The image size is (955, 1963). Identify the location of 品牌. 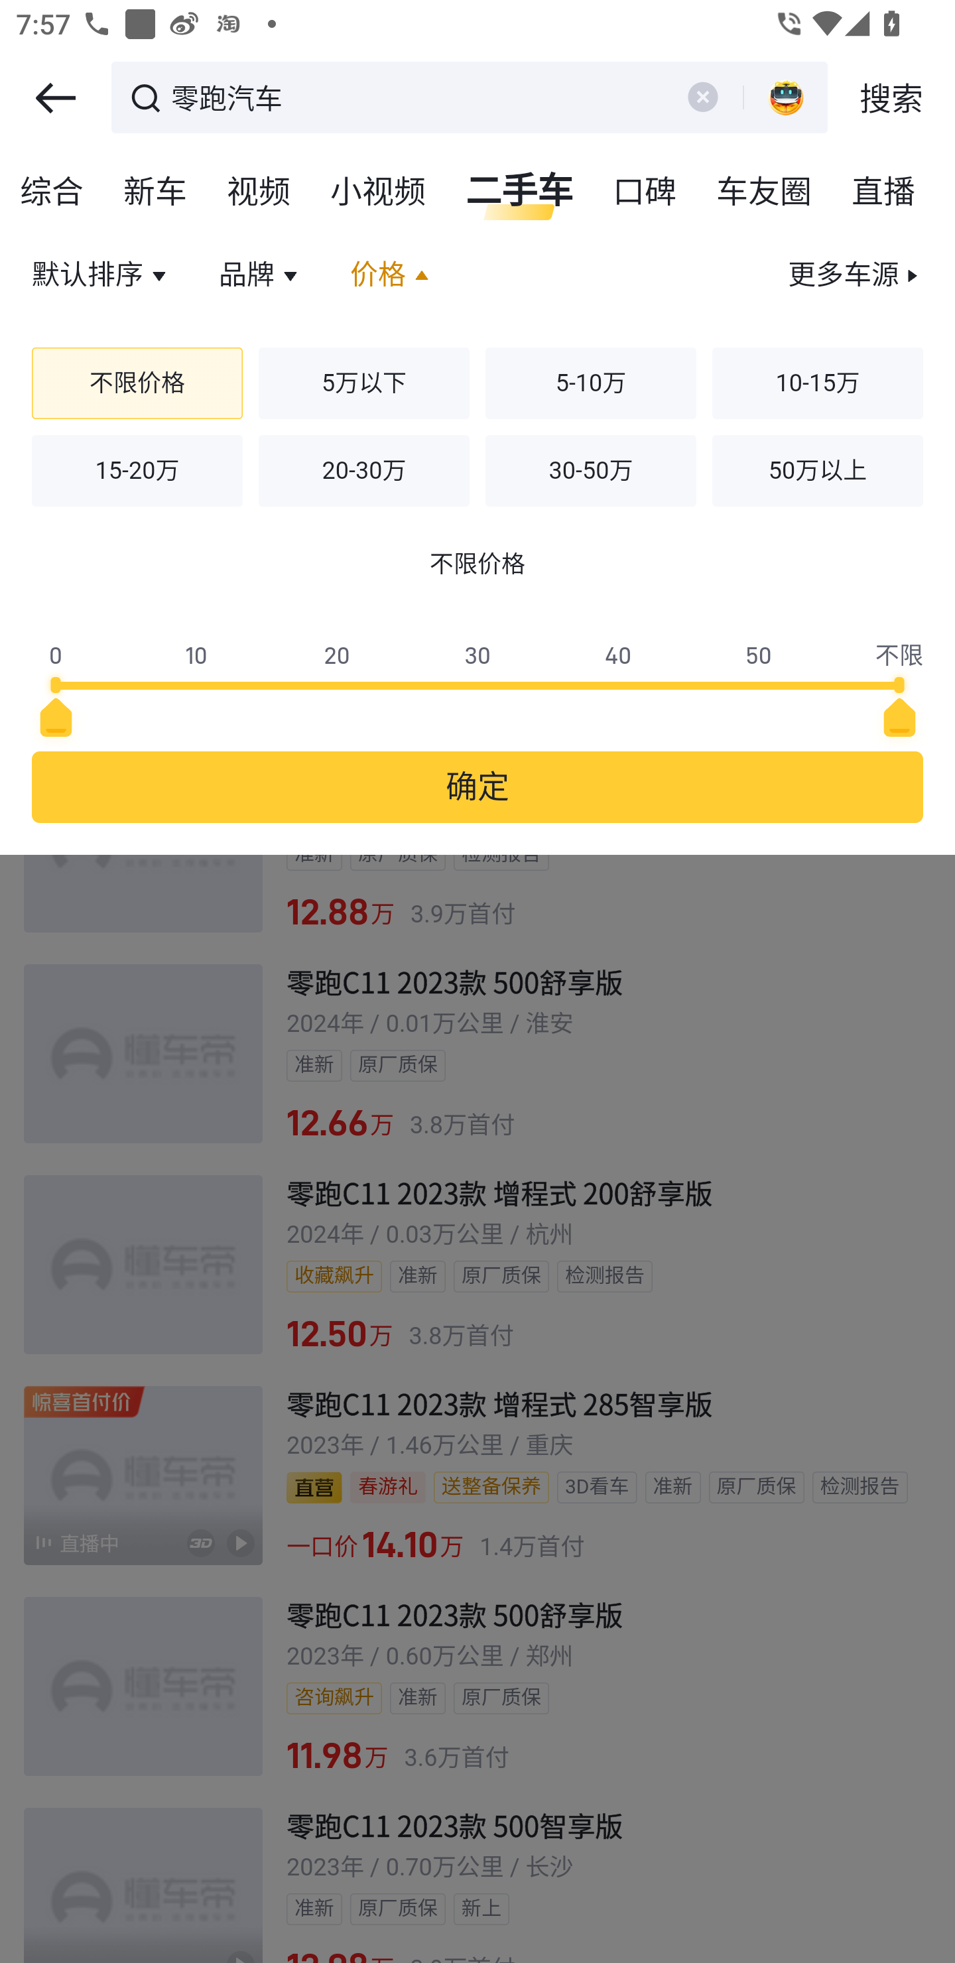
(261, 276).